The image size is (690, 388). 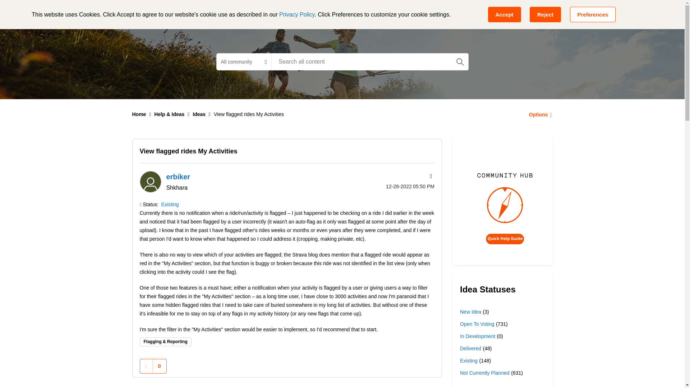 I want to click on erbiker, so click(x=150, y=182).